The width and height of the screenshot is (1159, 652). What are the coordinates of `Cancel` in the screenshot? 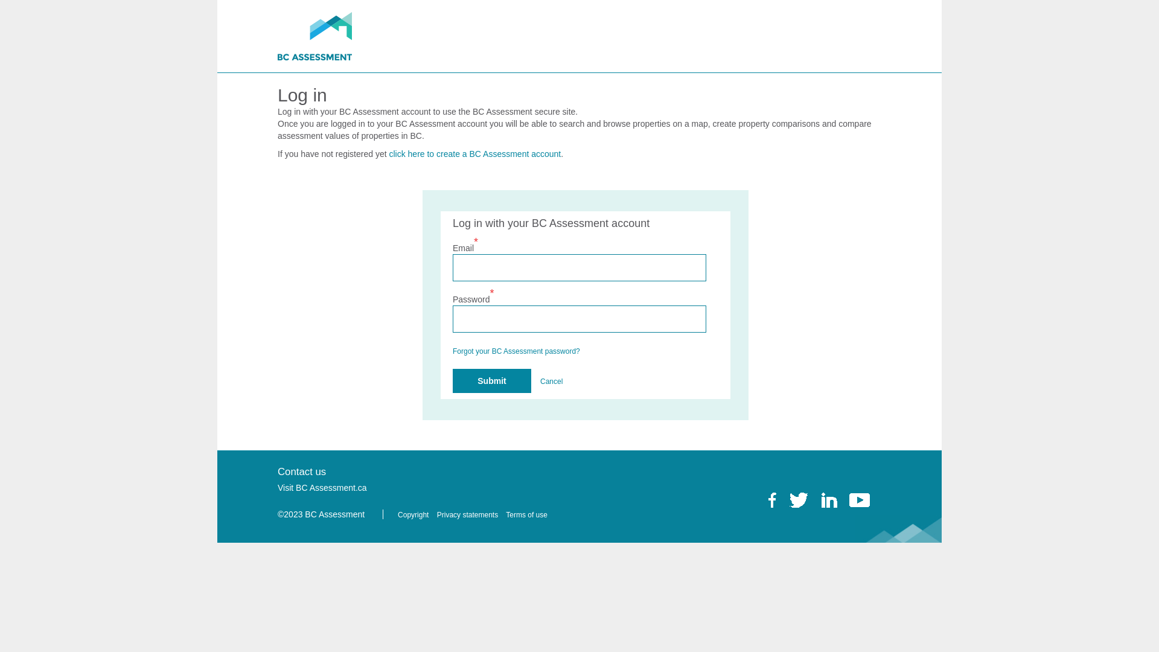 It's located at (552, 382).